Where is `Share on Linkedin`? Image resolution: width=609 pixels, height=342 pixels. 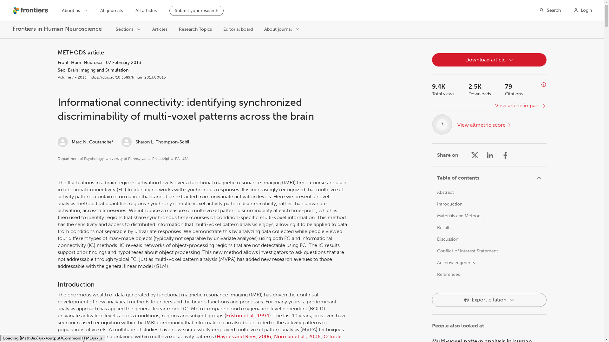
Share on Linkedin is located at coordinates (490, 155).